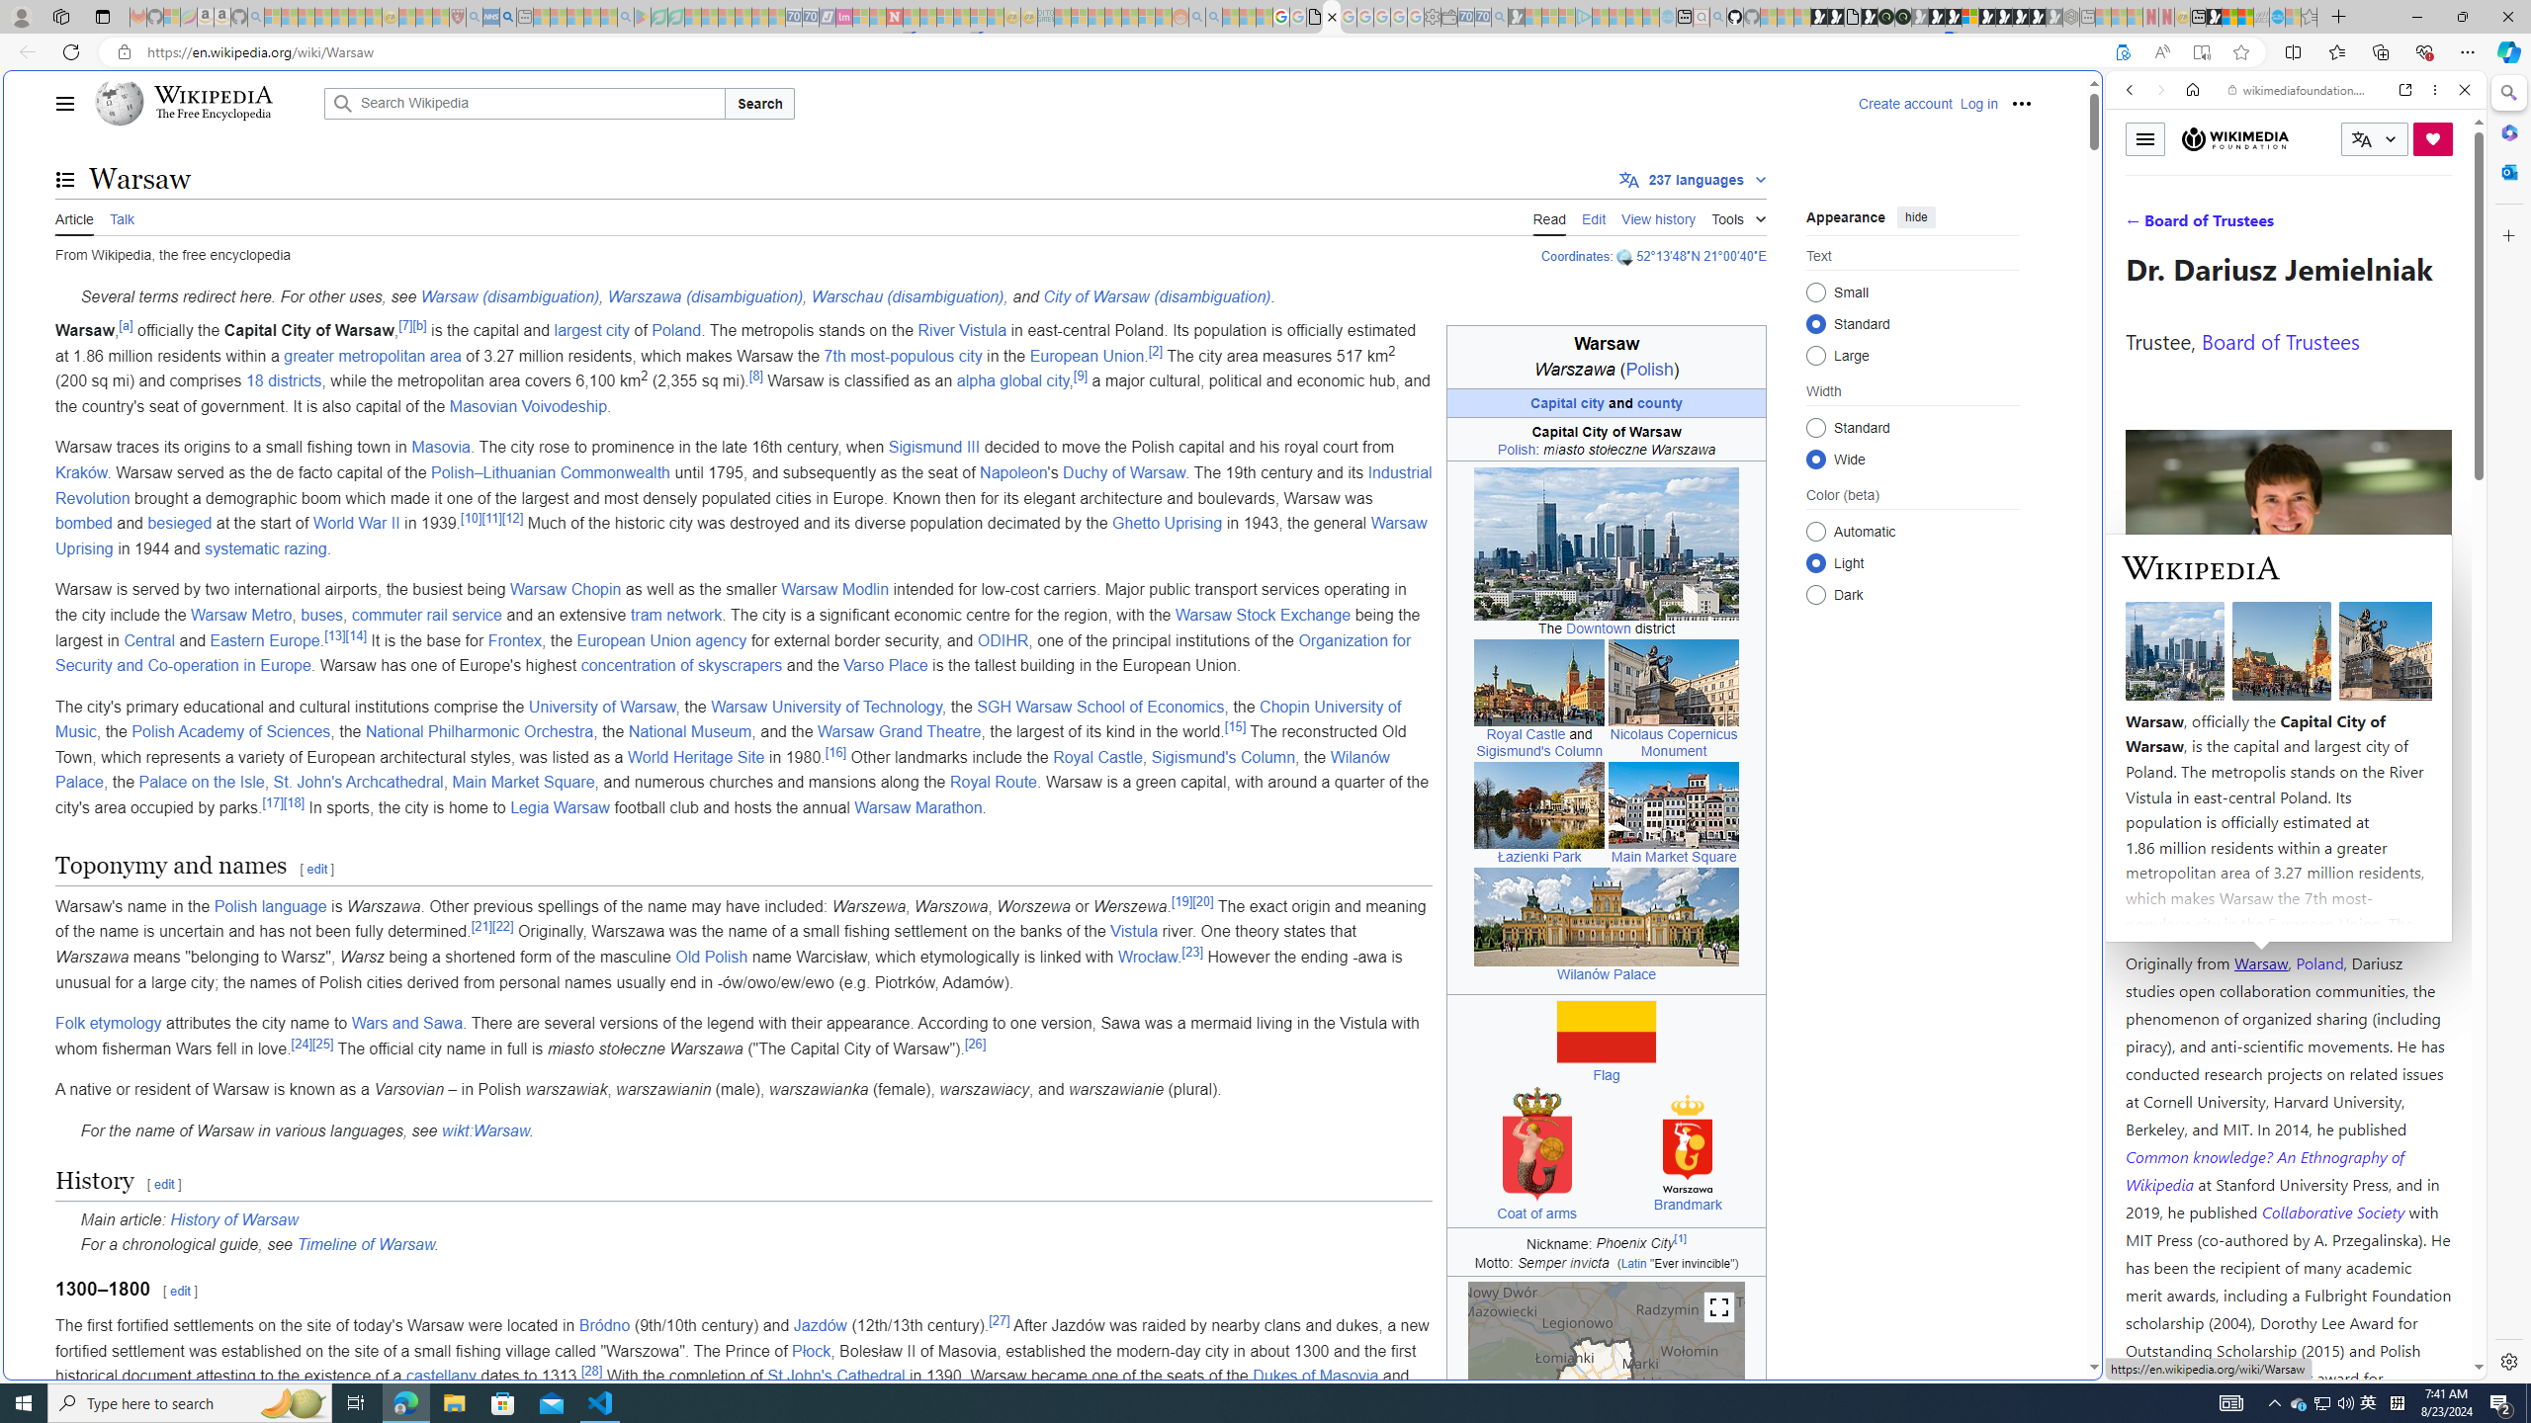 This screenshot has height=1423, width=2531. Describe the element at coordinates (2260, 963) in the screenshot. I see `Warsaw` at that location.